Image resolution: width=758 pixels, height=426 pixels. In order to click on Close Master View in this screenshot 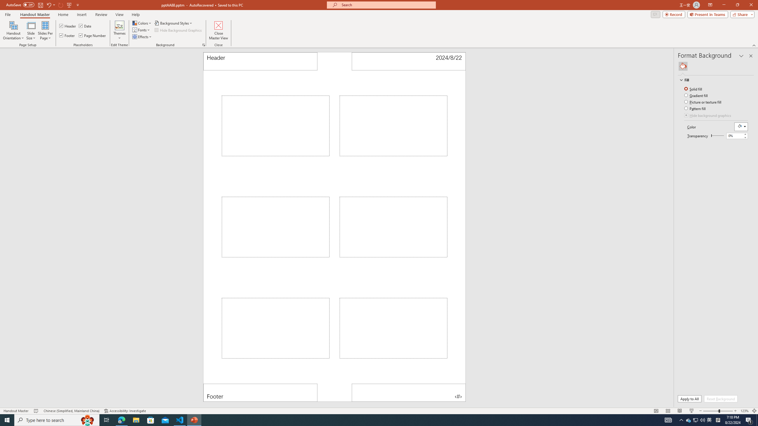, I will do `click(219, 30)`.